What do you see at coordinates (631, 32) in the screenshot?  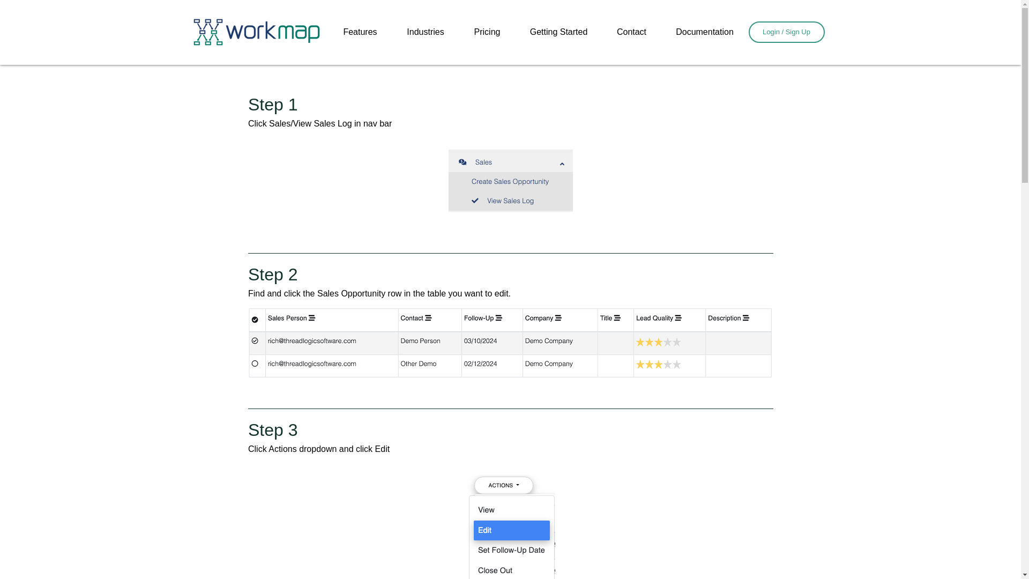 I see `Contact` at bounding box center [631, 32].